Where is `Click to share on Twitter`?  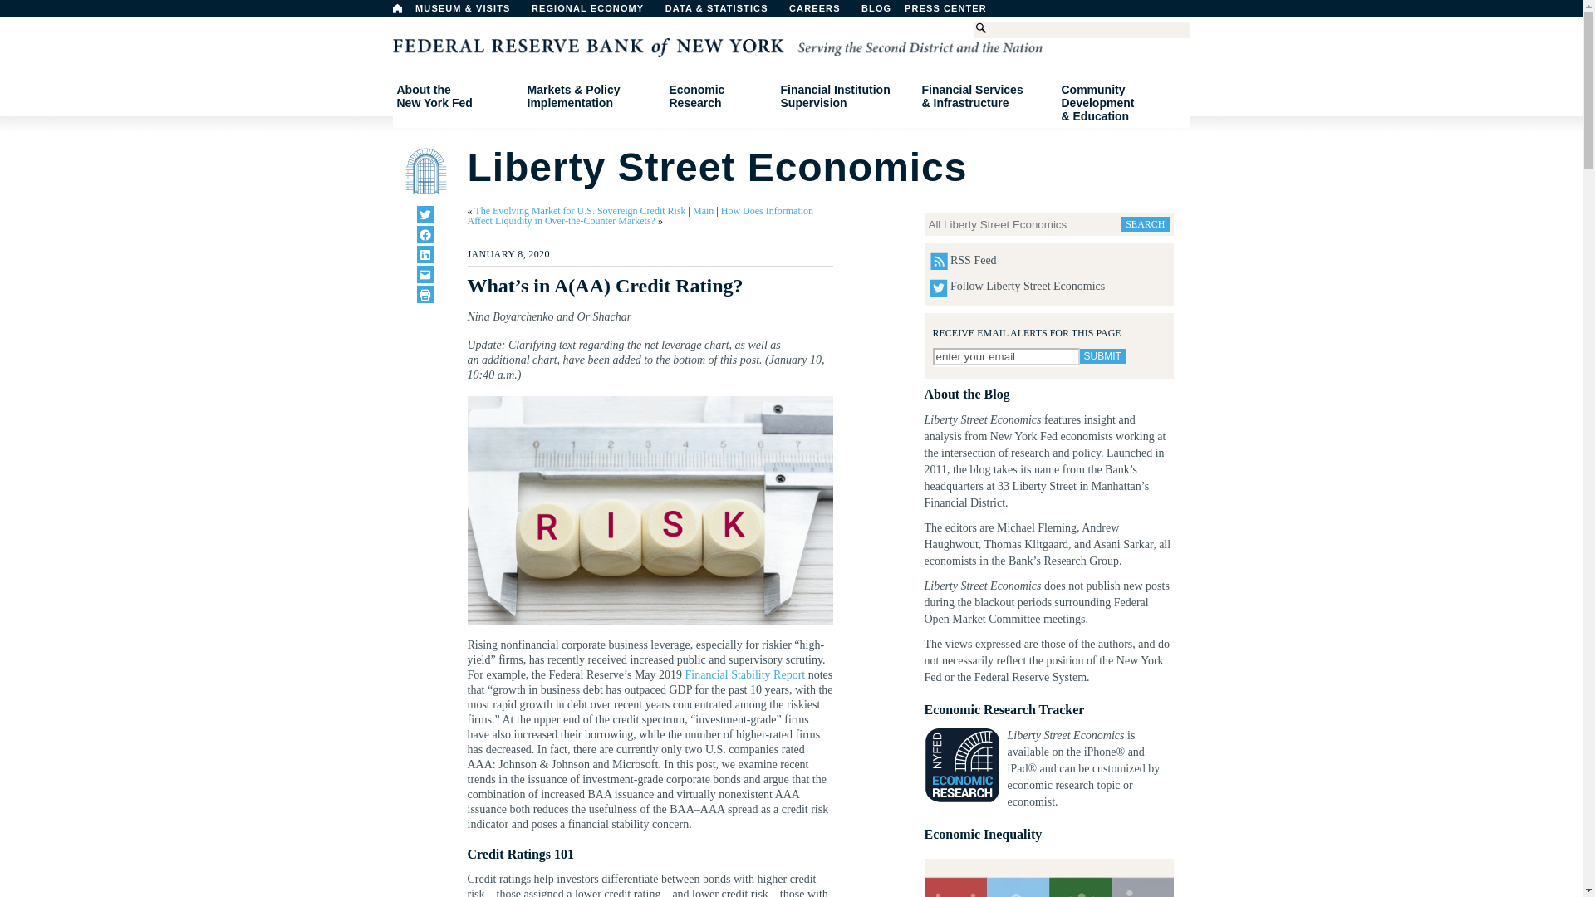
Click to share on Twitter is located at coordinates (595, 12).